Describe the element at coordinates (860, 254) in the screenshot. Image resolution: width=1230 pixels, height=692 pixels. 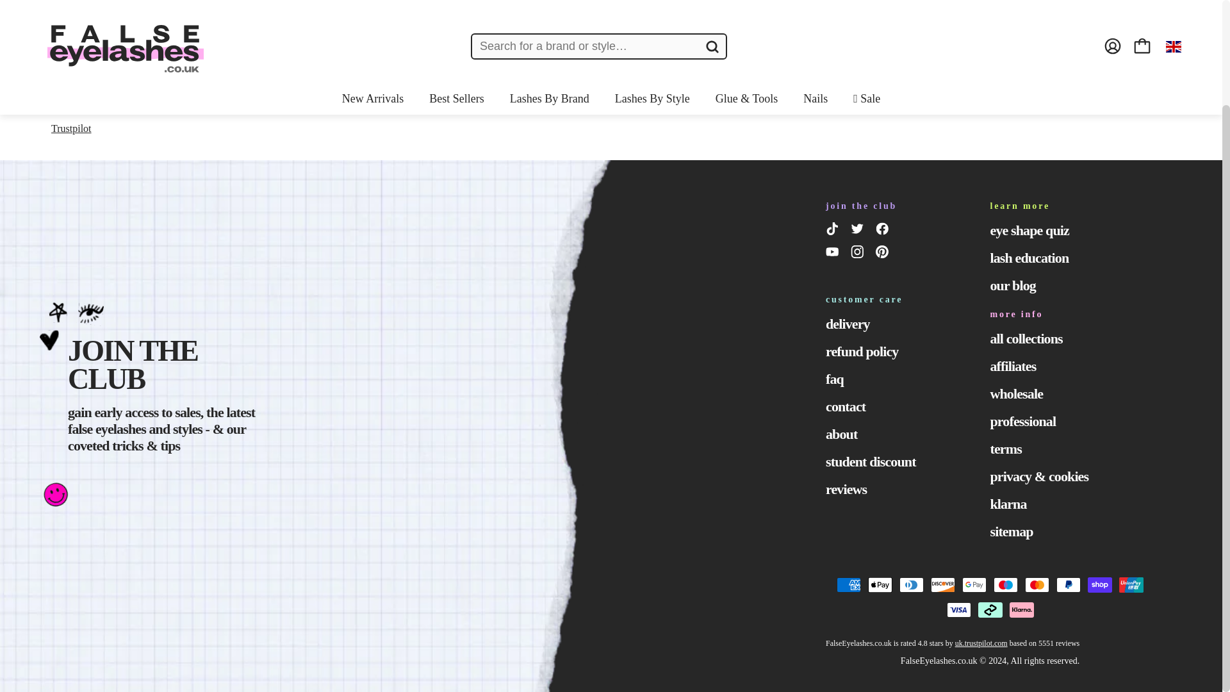
I see `FalseEyelashes.co.uk on Instagram` at that location.